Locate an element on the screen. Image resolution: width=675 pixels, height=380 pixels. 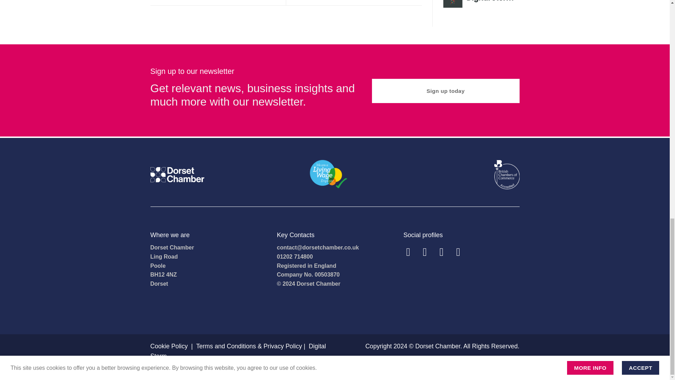
Follow on Instagram is located at coordinates (428, 252).